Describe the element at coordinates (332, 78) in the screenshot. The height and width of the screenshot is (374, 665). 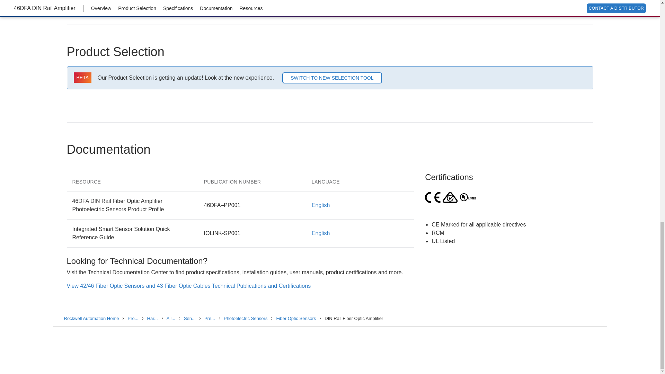
I see `SWITCH TO NEW SELECTION TOOL` at that location.